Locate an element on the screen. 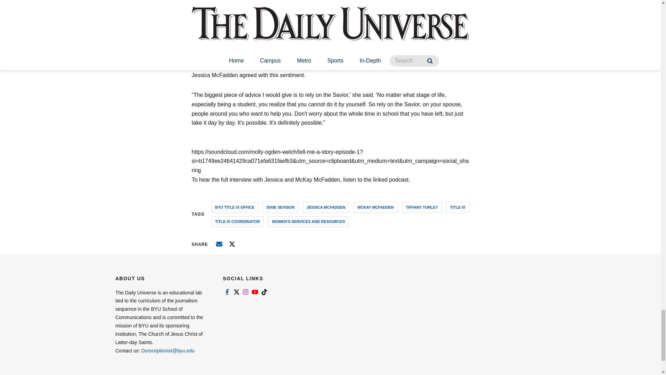 Image resolution: width=666 pixels, height=375 pixels. Link to youtube is located at coordinates (255, 292).